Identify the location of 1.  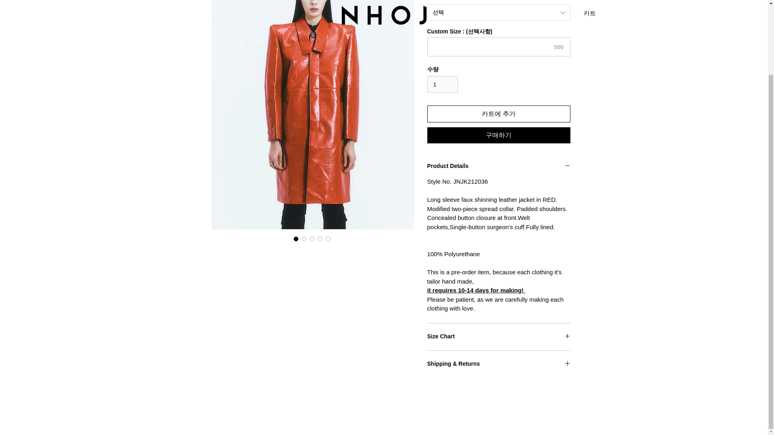
(443, 85).